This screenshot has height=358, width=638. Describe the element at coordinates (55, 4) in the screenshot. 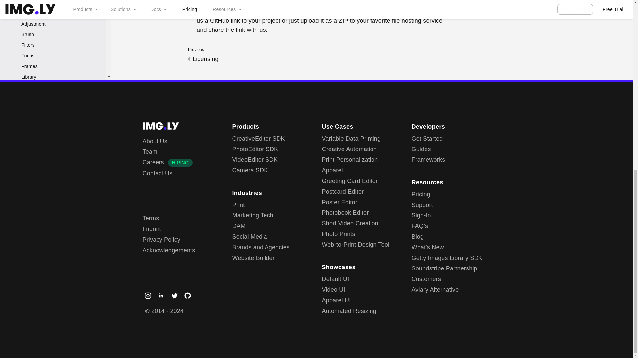

I see `Filters` at that location.